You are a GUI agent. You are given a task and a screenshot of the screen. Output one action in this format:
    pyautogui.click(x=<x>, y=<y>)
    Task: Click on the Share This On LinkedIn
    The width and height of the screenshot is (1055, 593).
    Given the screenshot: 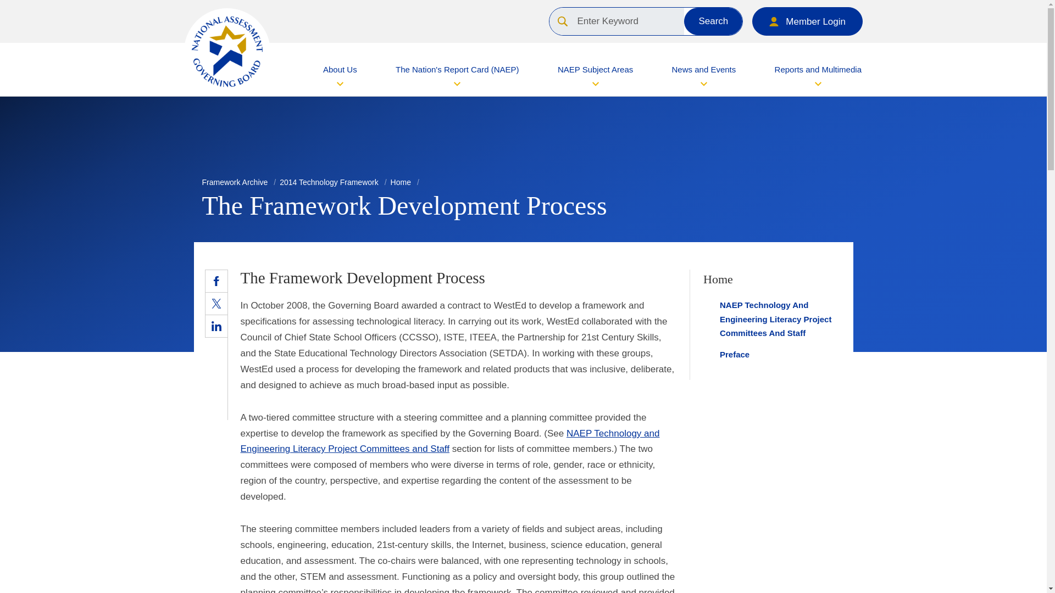 What is the action you would take?
    pyautogui.click(x=216, y=326)
    